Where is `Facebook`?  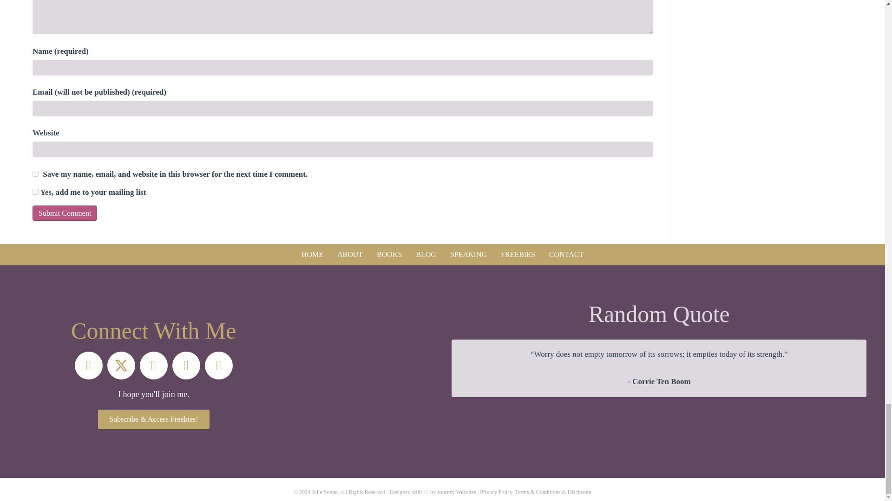 Facebook is located at coordinates (88, 366).